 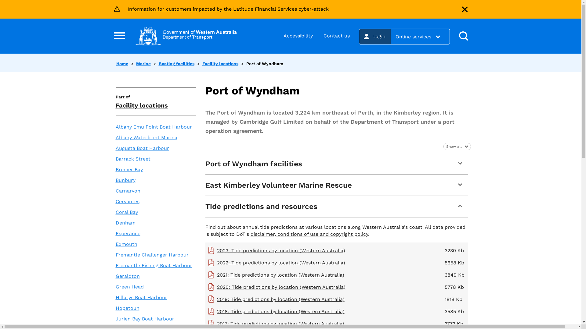 What do you see at coordinates (463, 37) in the screenshot?
I see `Open search menu` at bounding box center [463, 37].